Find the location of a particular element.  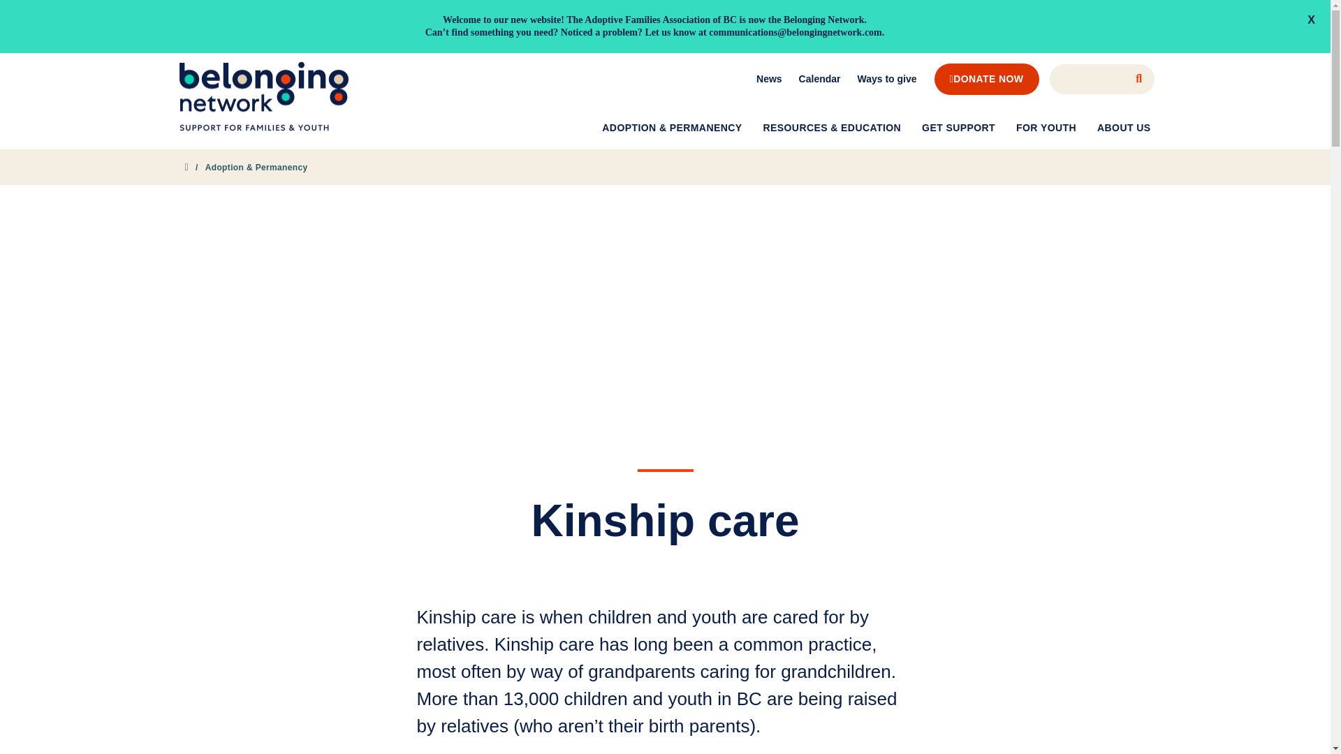

GET SUPPORT is located at coordinates (958, 128).